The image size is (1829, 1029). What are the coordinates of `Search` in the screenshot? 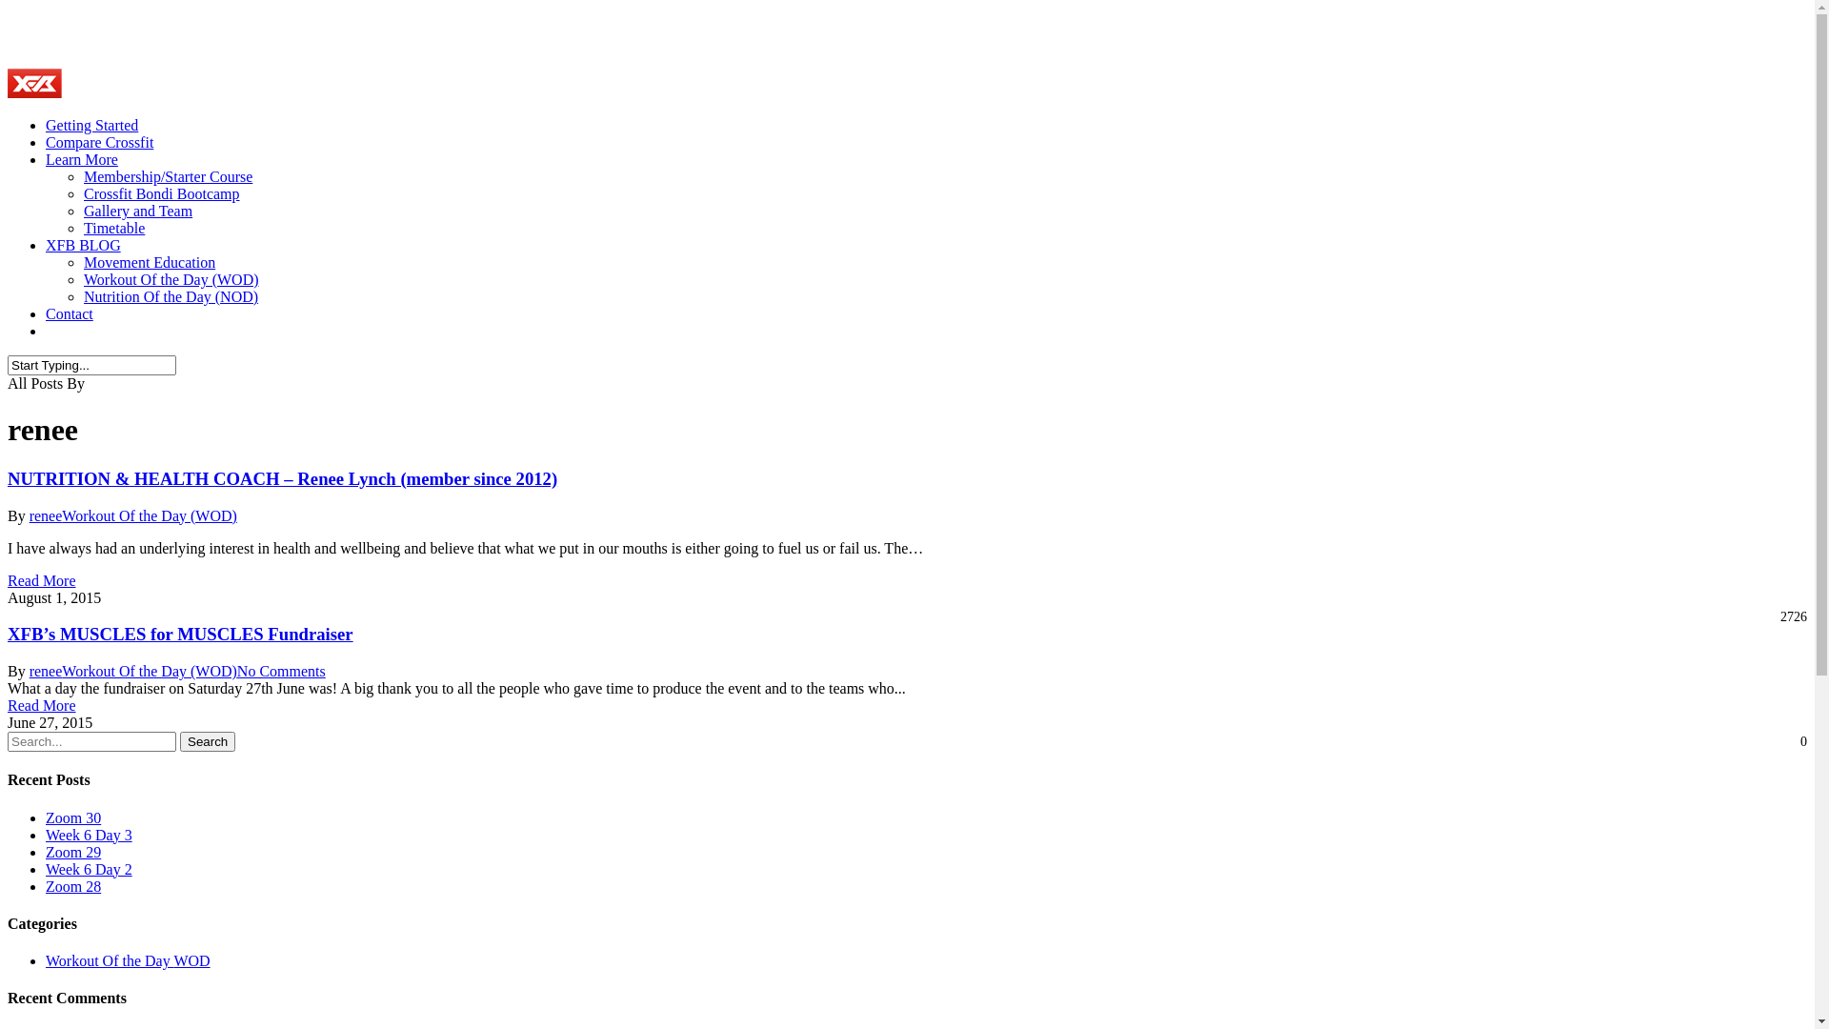 It's located at (208, 741).